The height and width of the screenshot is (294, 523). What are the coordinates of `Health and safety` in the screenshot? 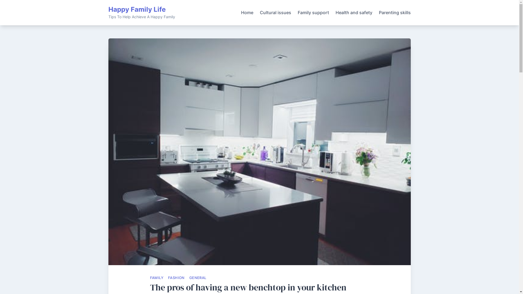 It's located at (354, 13).